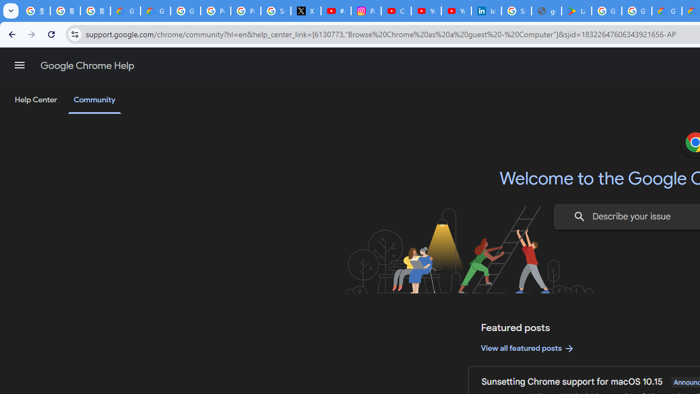 This screenshot has width=700, height=394. I want to click on Google Workspace - Specific Terms, so click(637, 11).